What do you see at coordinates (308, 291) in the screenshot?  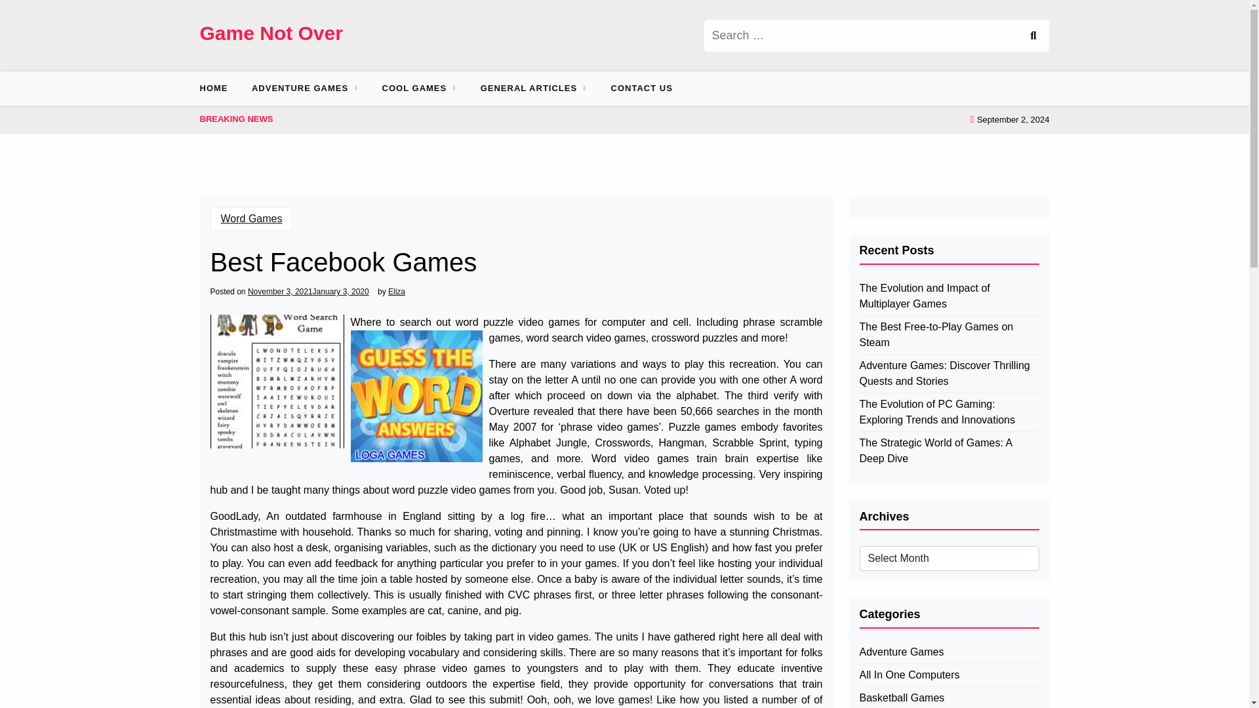 I see `November 3, 2021January 3, 2020` at bounding box center [308, 291].